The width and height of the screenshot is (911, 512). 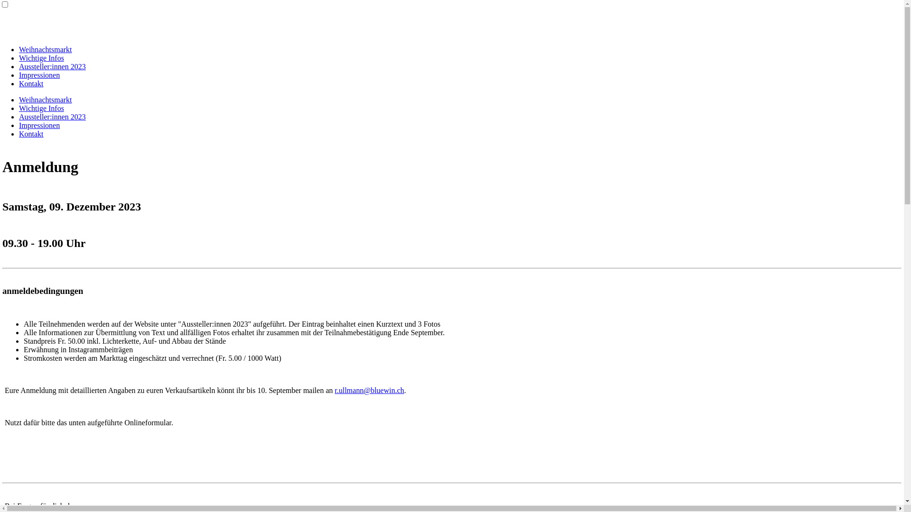 I want to click on r.ullmann@bluewin.ch, so click(x=370, y=391).